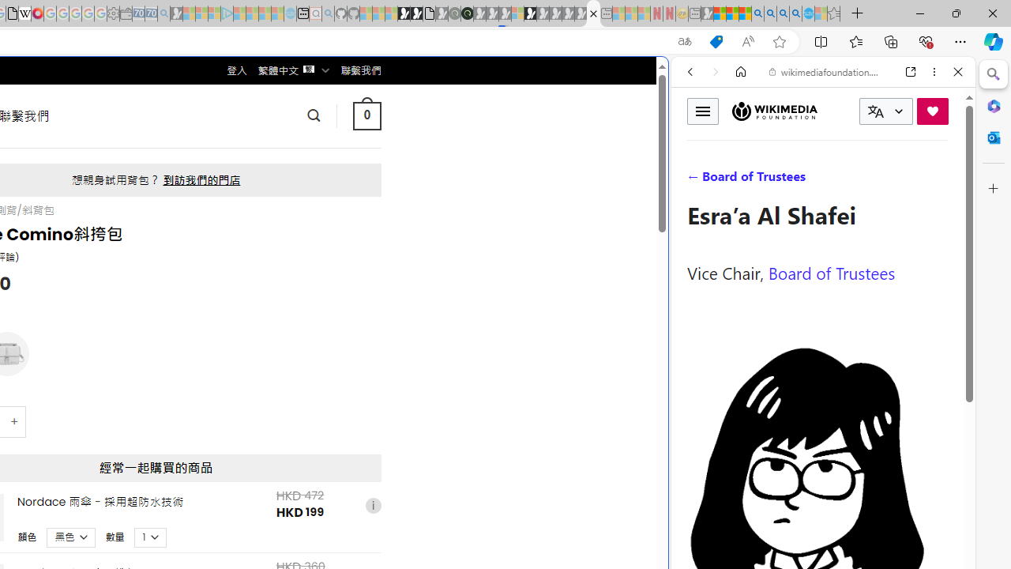 The width and height of the screenshot is (1011, 569). What do you see at coordinates (151, 537) in the screenshot?
I see `Class: upsell-v2-product-upsell-variable-product-qty-select` at bounding box center [151, 537].